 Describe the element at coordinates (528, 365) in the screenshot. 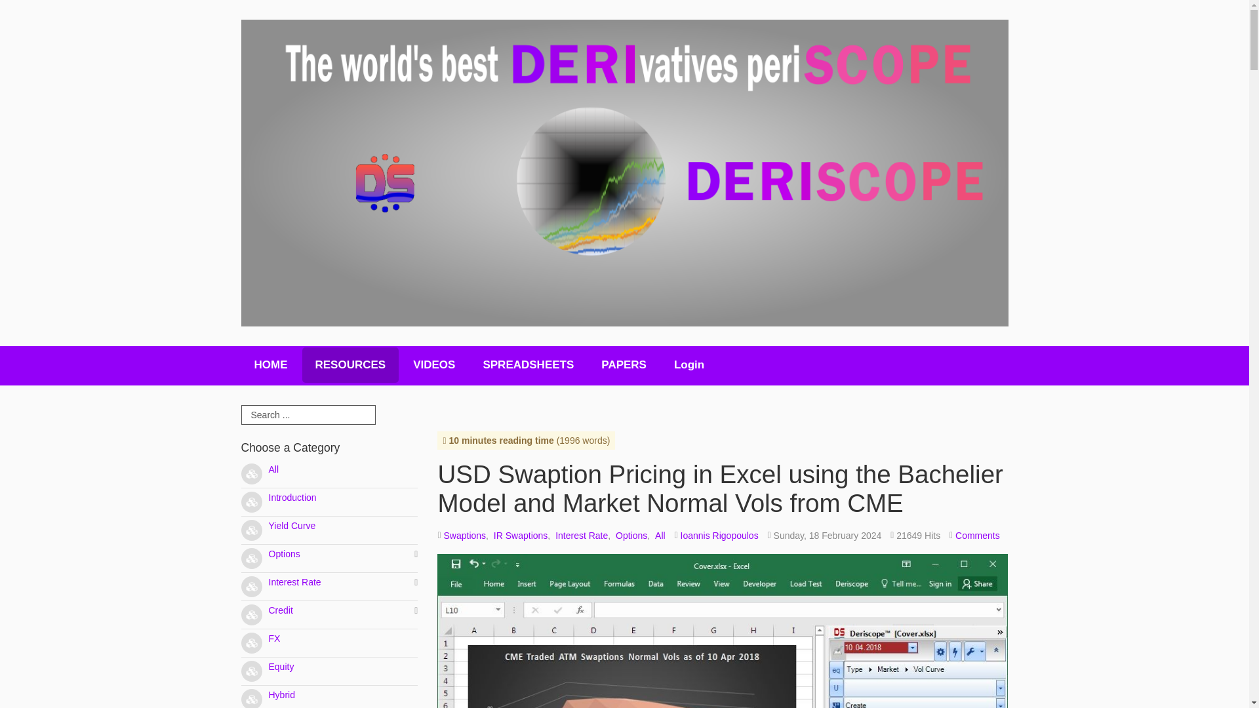

I see `SPREADSHEETS` at that location.